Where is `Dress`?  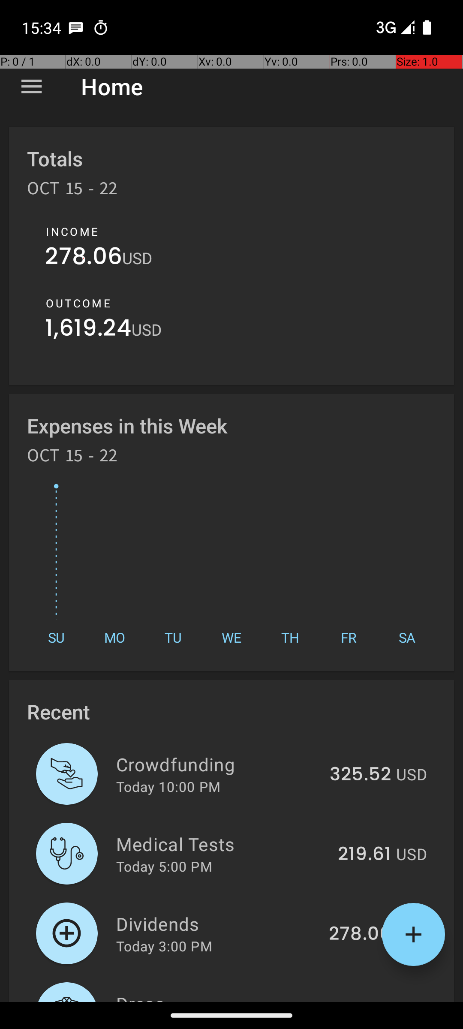 Dress is located at coordinates (217, 996).